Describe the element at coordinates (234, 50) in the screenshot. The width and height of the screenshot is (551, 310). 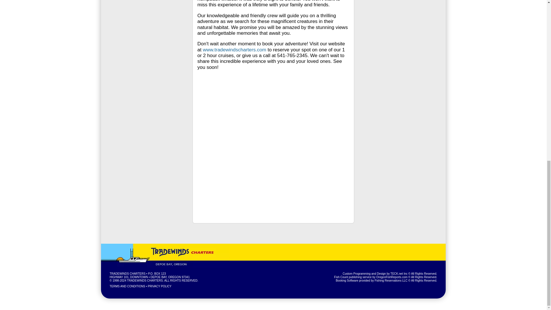
I see `www.tradewindscharters.com` at that location.